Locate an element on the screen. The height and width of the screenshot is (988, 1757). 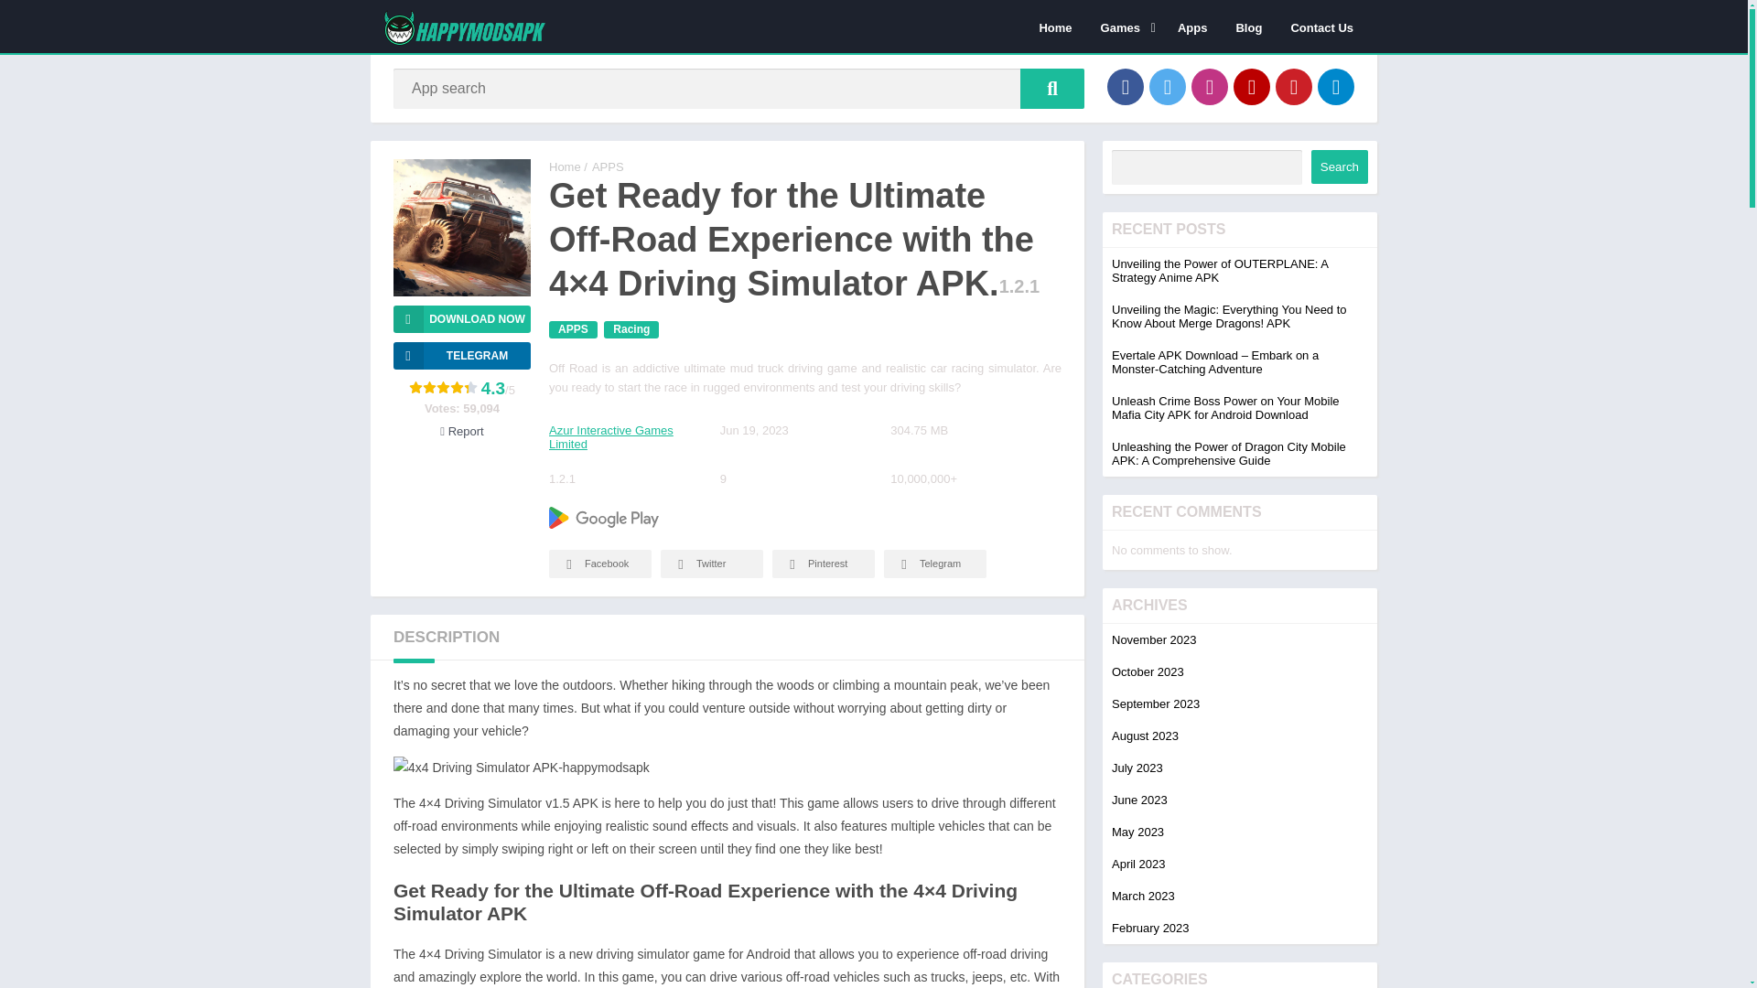
Blog is located at coordinates (1248, 27).